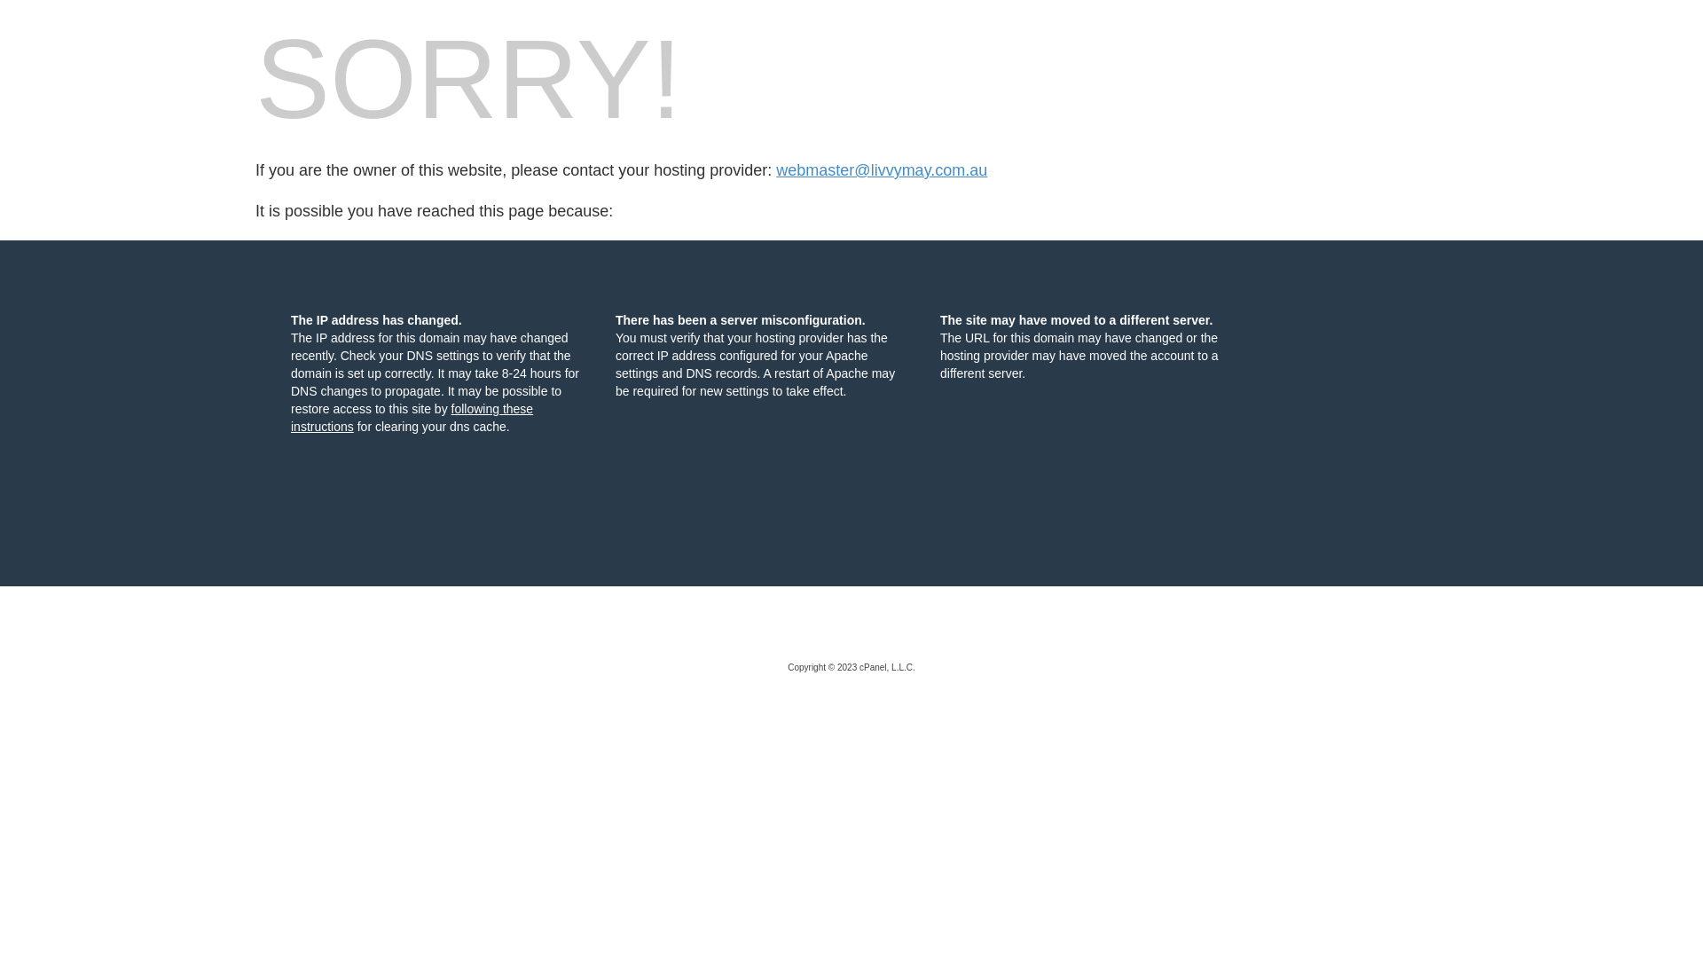 This screenshot has height=958, width=1703. I want to click on following these instructions, so click(412, 418).